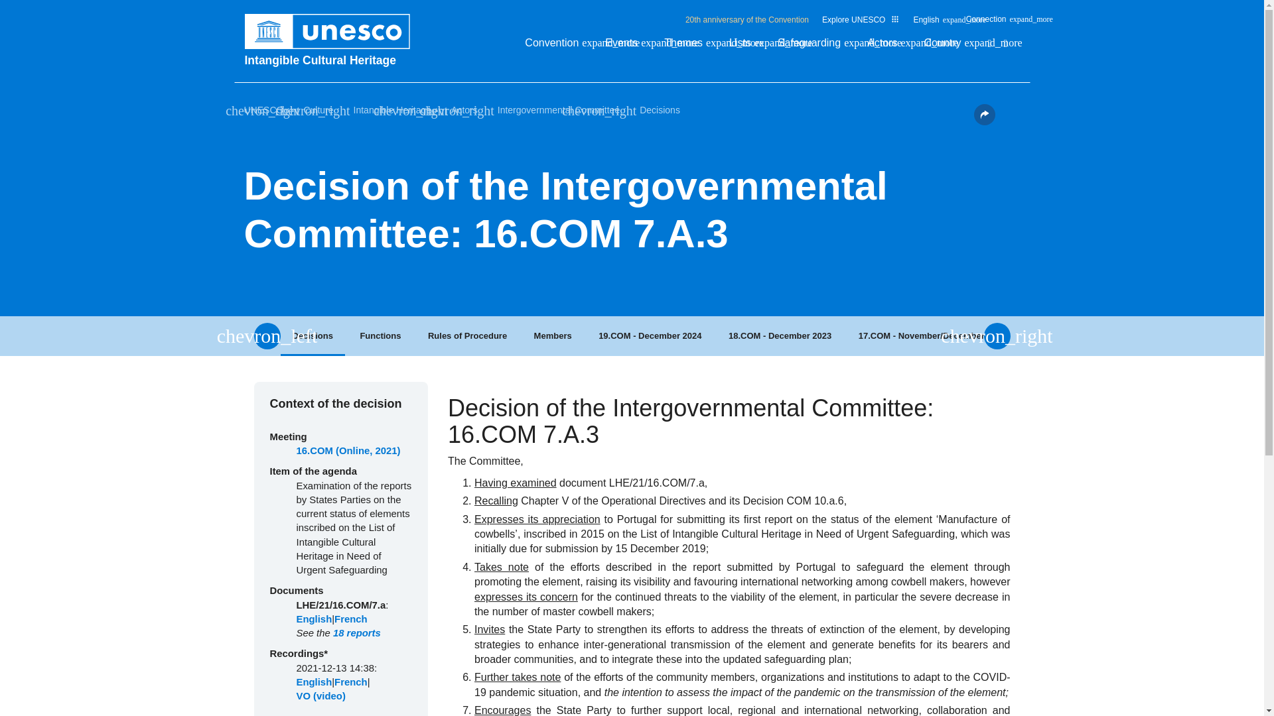 The height and width of the screenshot is (716, 1274). Describe the element at coordinates (747, 19) in the screenshot. I see `20th anniversary of the Convention` at that location.